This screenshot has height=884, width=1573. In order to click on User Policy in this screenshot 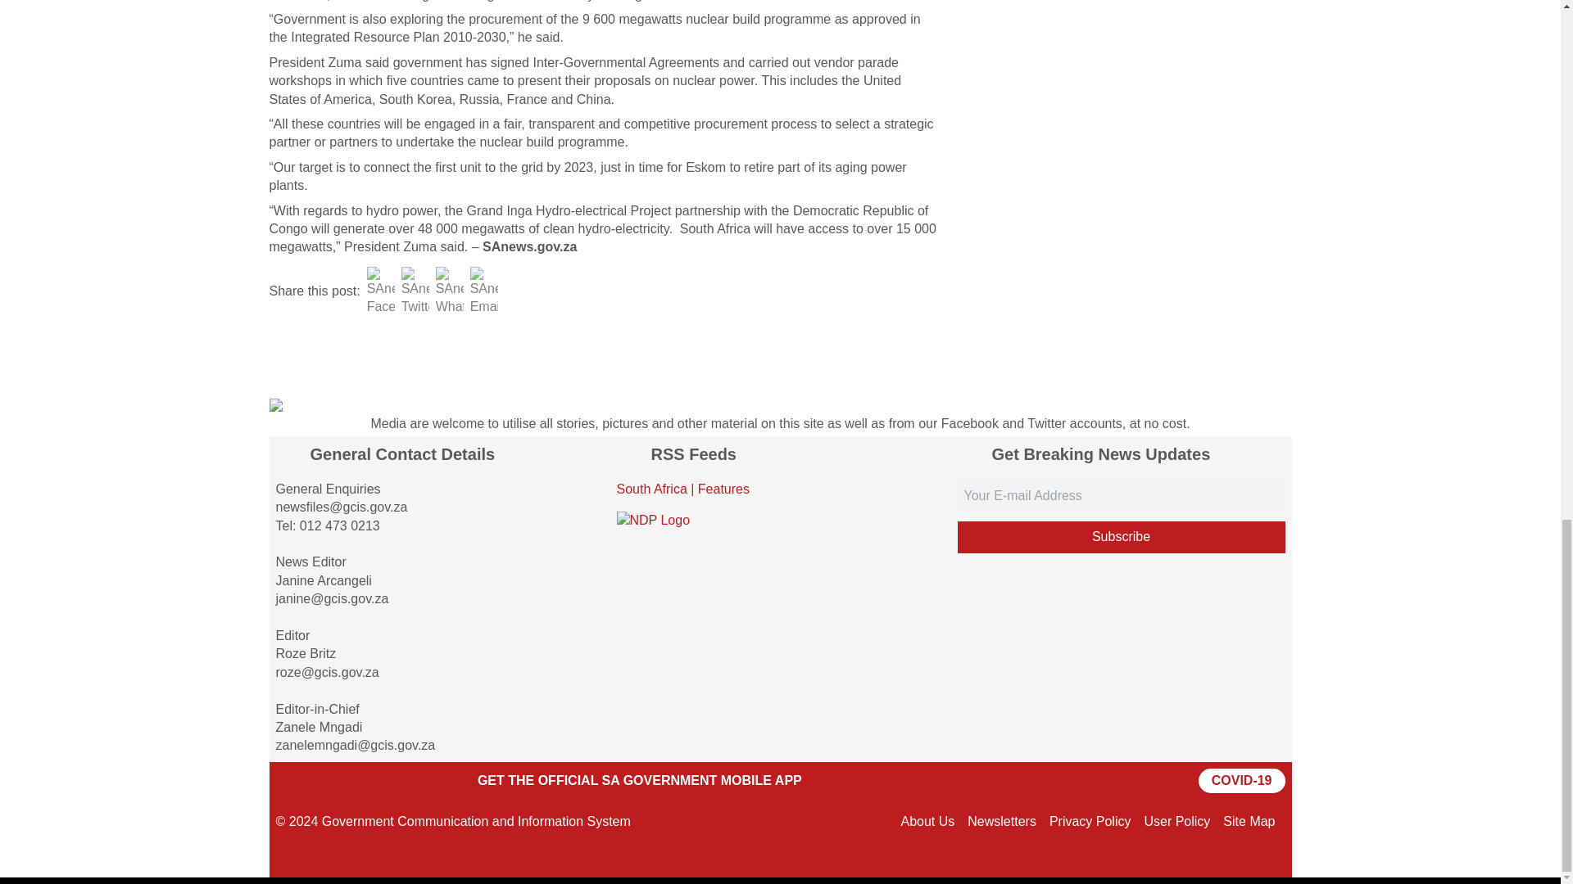, I will do `click(1176, 820)`.